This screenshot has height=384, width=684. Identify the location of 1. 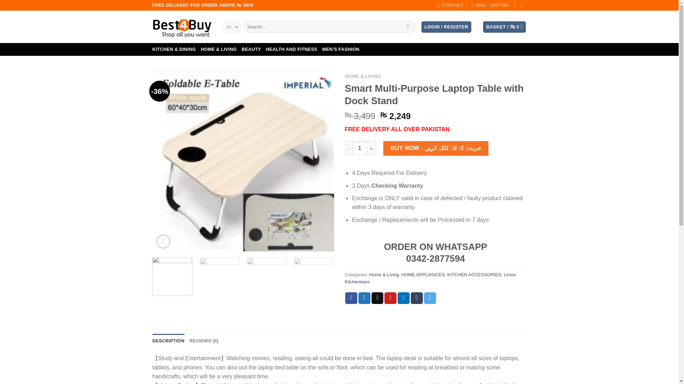
(360, 148).